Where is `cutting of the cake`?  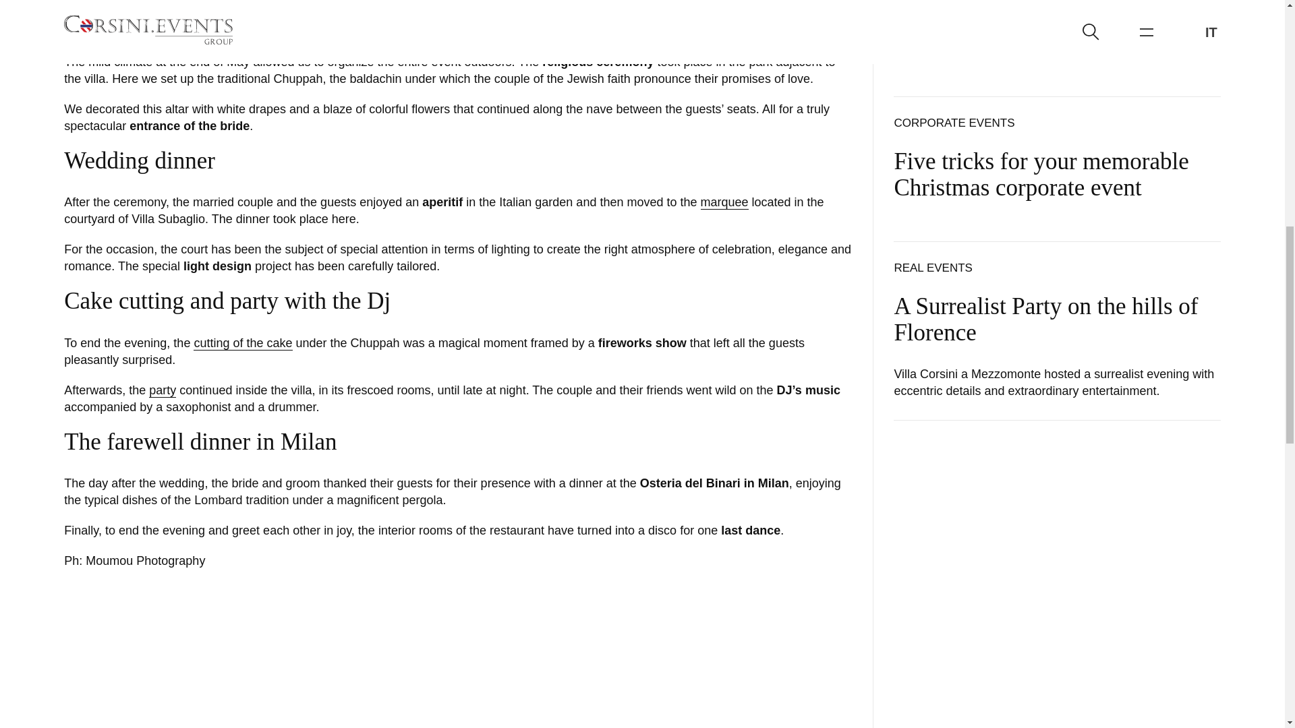
cutting of the cake is located at coordinates (243, 342).